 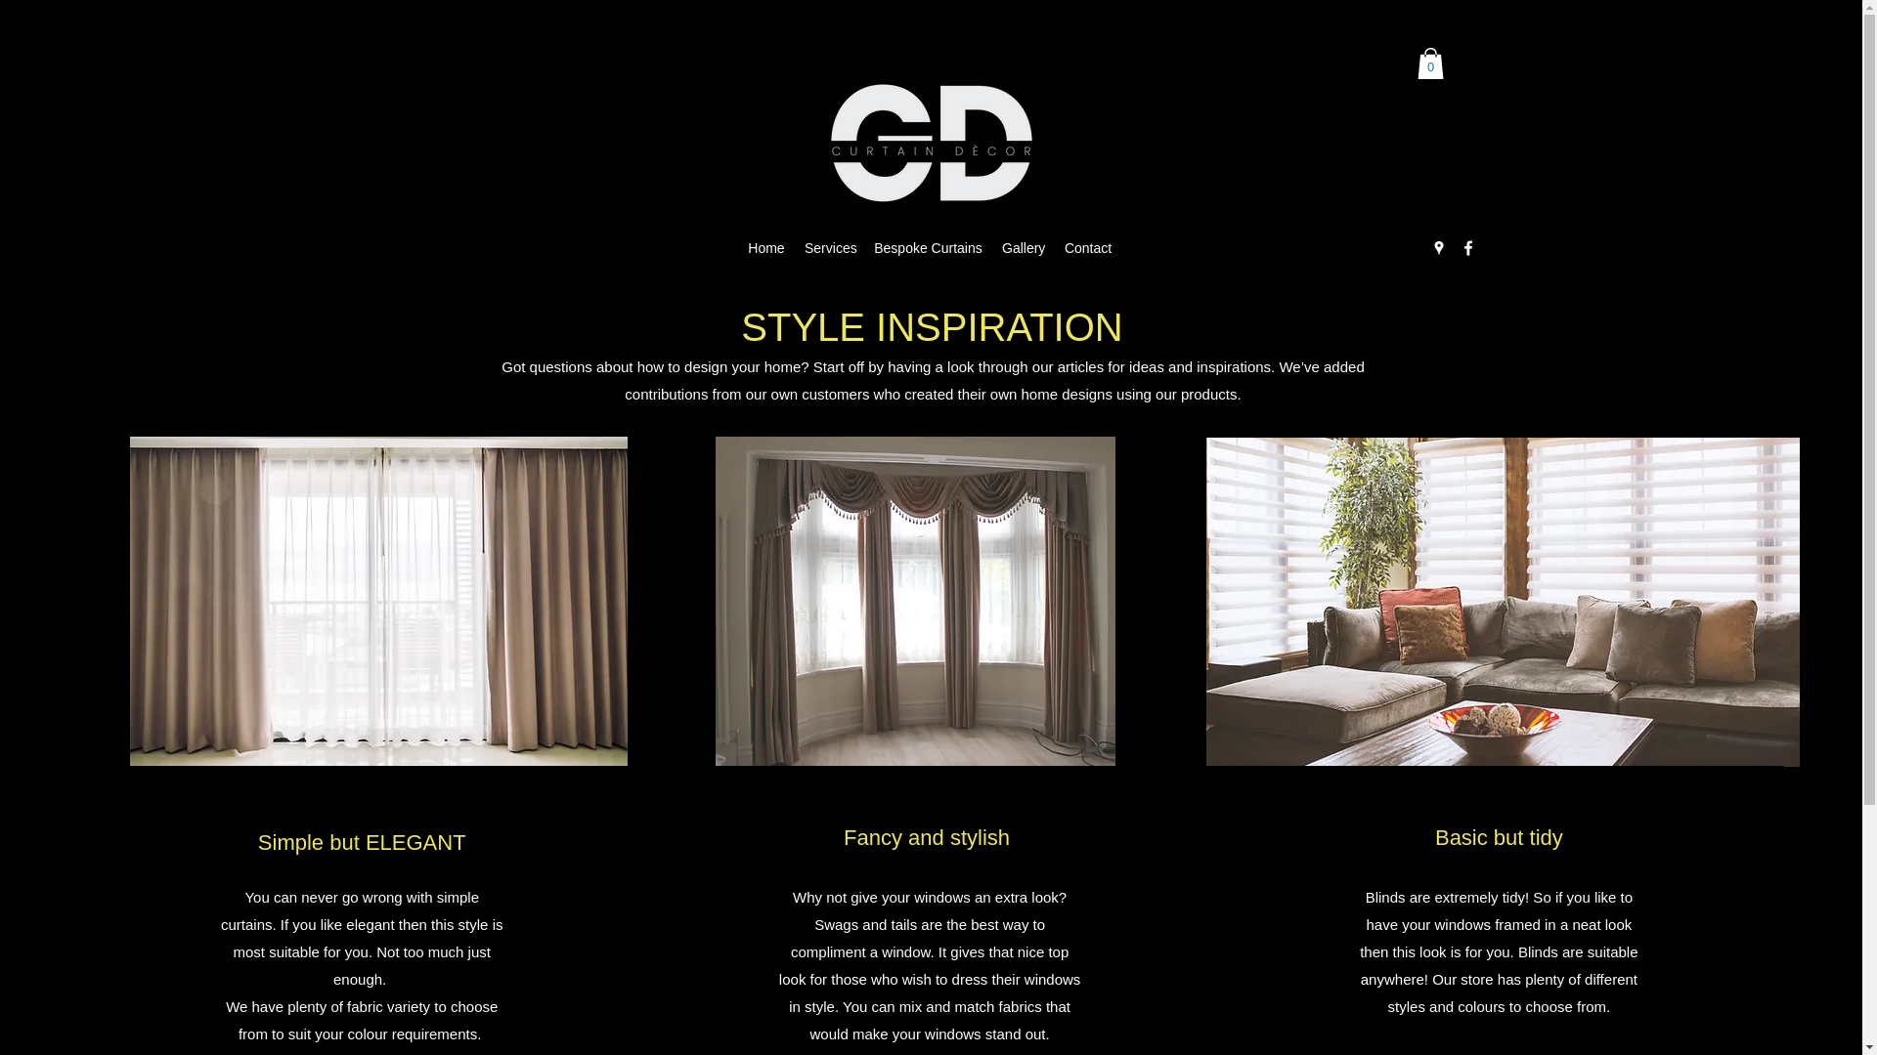 I want to click on Contact, so click(x=1087, y=247).